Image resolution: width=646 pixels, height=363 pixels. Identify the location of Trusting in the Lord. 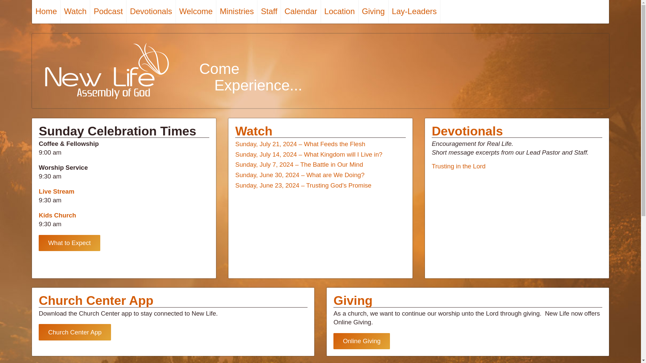
(458, 166).